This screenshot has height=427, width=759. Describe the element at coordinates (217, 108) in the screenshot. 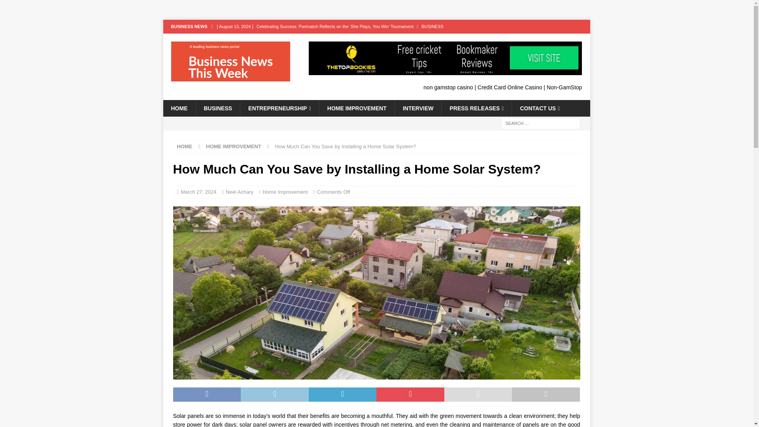

I see `BUSINESS` at that location.